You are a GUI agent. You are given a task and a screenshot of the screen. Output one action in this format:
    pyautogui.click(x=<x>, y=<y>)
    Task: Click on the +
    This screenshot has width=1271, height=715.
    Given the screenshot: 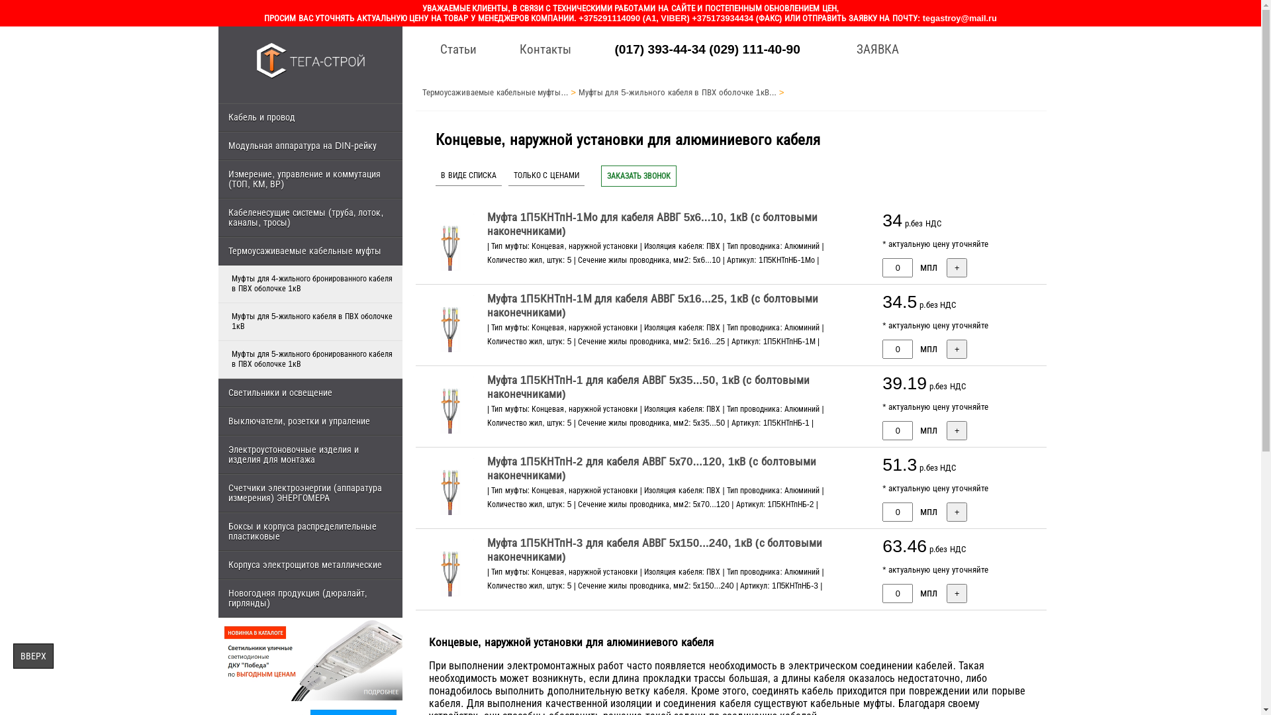 What is the action you would take?
    pyautogui.click(x=957, y=430)
    